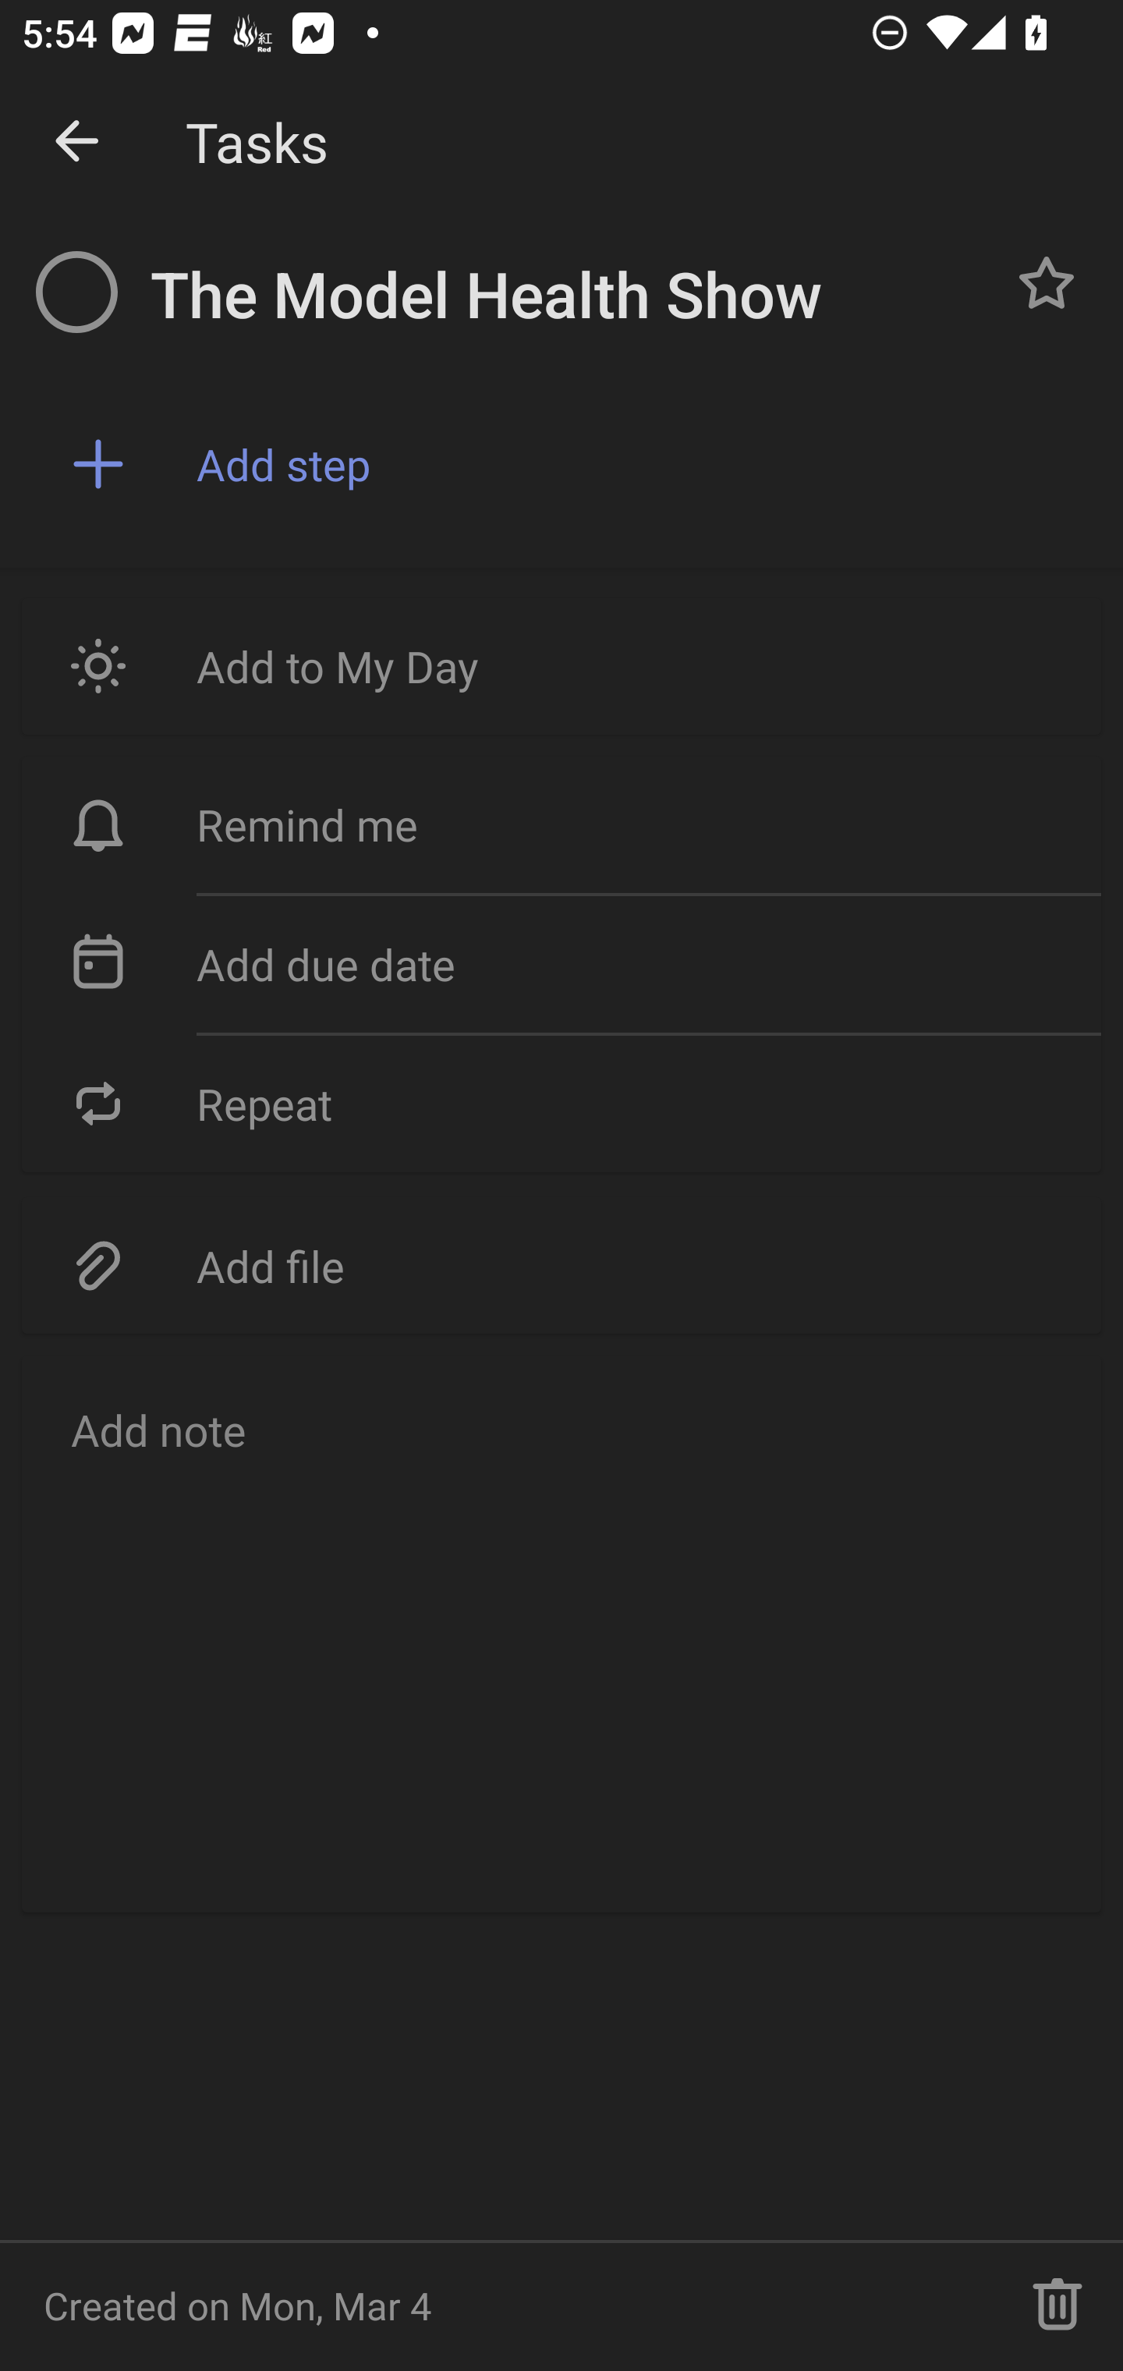  What do you see at coordinates (561, 1635) in the screenshot?
I see `Add note, Button Email Renderer Add note` at bounding box center [561, 1635].